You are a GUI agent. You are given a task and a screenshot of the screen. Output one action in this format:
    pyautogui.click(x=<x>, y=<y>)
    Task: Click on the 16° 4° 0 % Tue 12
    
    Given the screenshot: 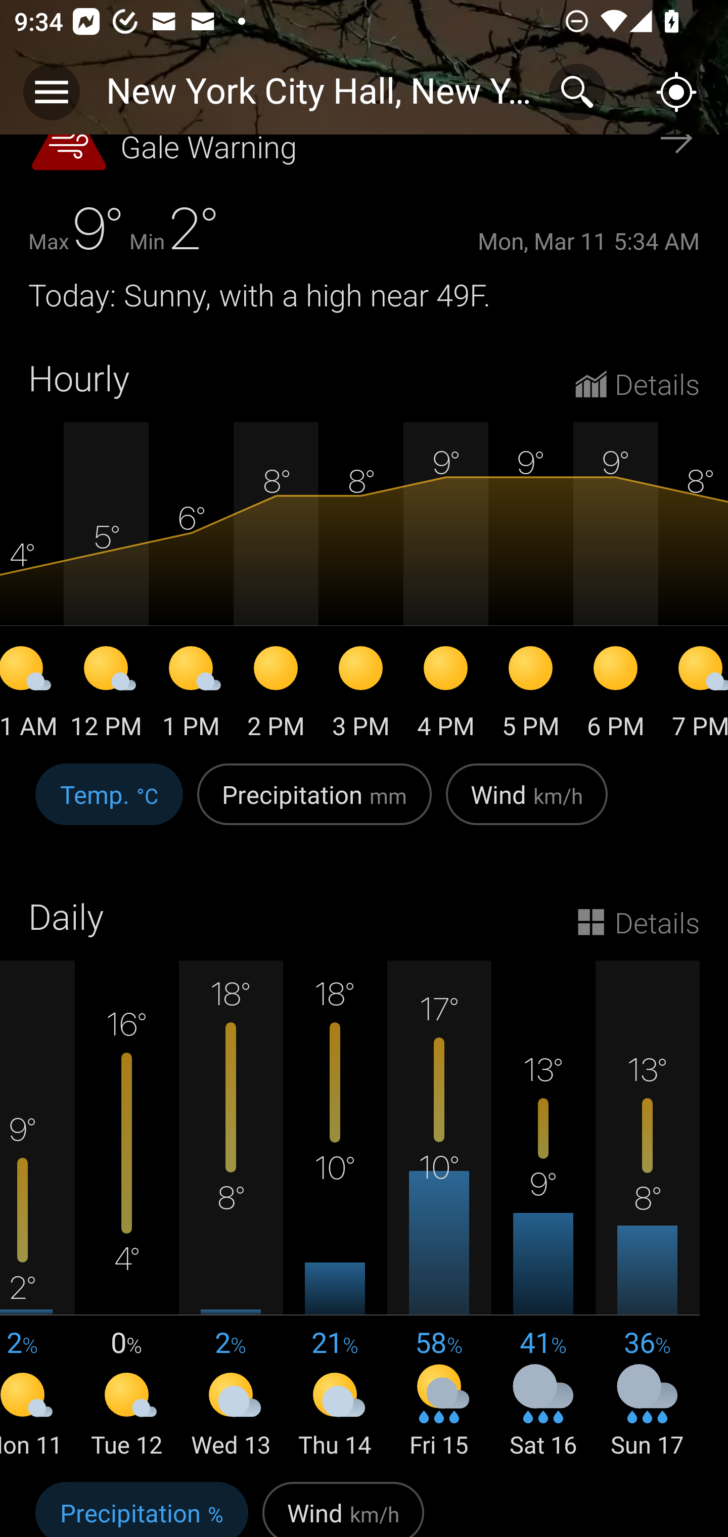 What is the action you would take?
    pyautogui.click(x=127, y=1210)
    